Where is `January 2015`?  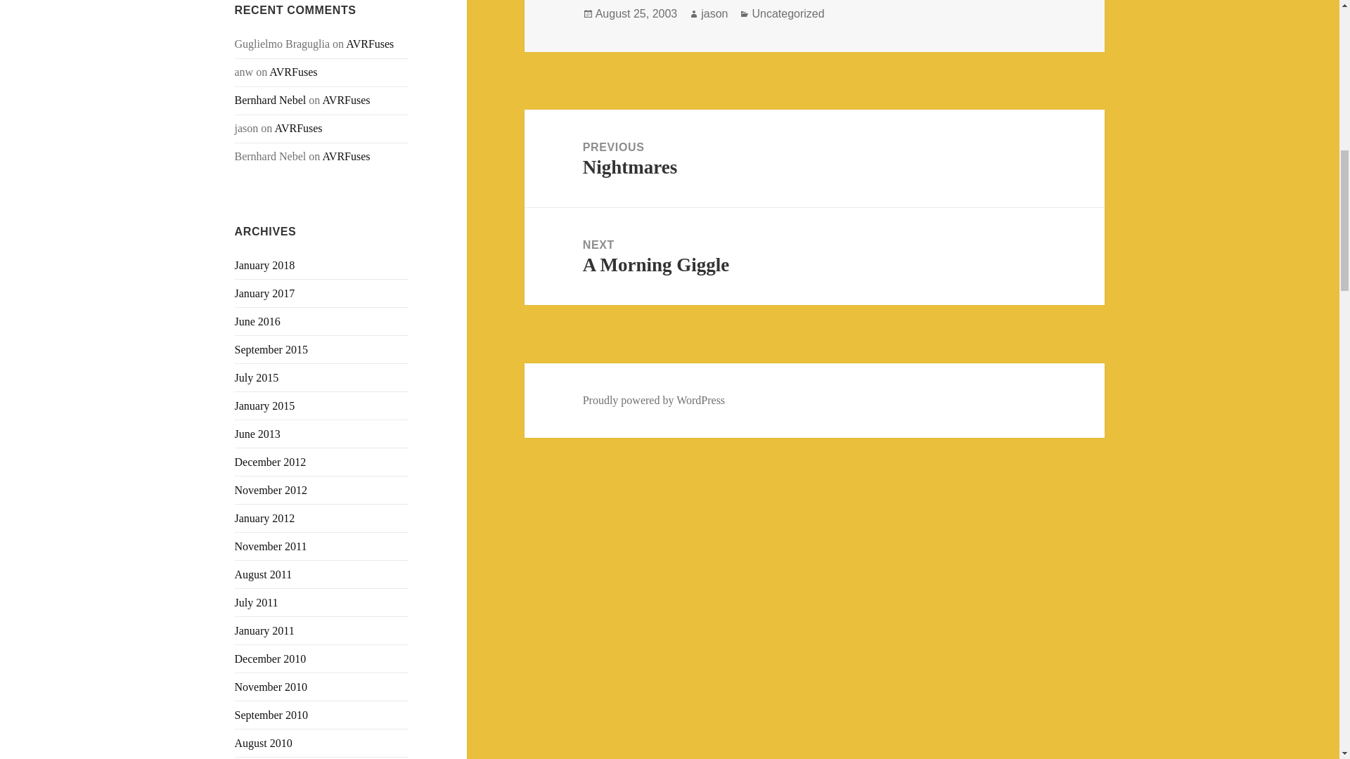
January 2015 is located at coordinates (265, 406).